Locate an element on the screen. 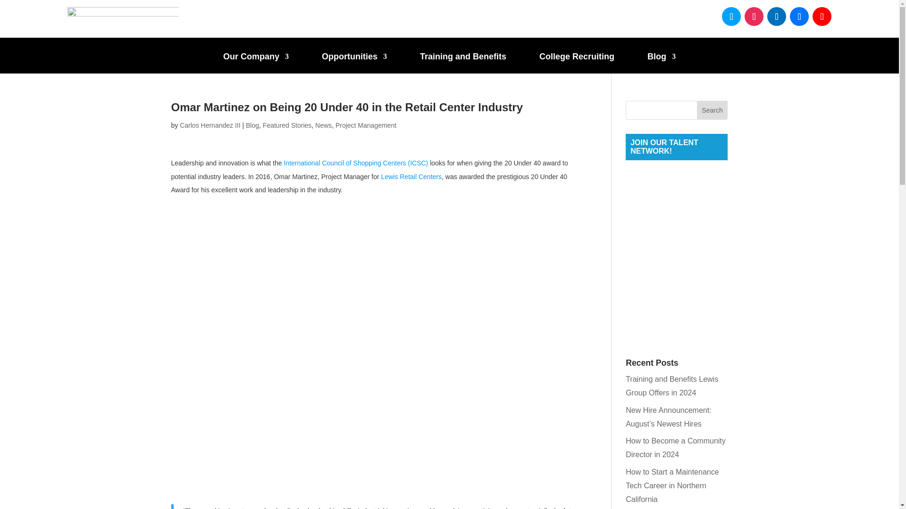  Lewis Retail Centers is located at coordinates (411, 177).